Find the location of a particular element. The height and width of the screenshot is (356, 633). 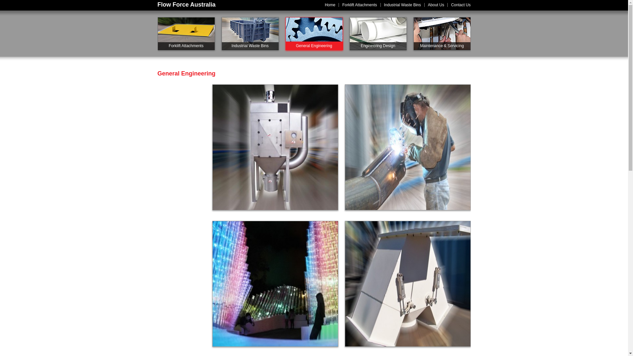

About Us is located at coordinates (436, 5).